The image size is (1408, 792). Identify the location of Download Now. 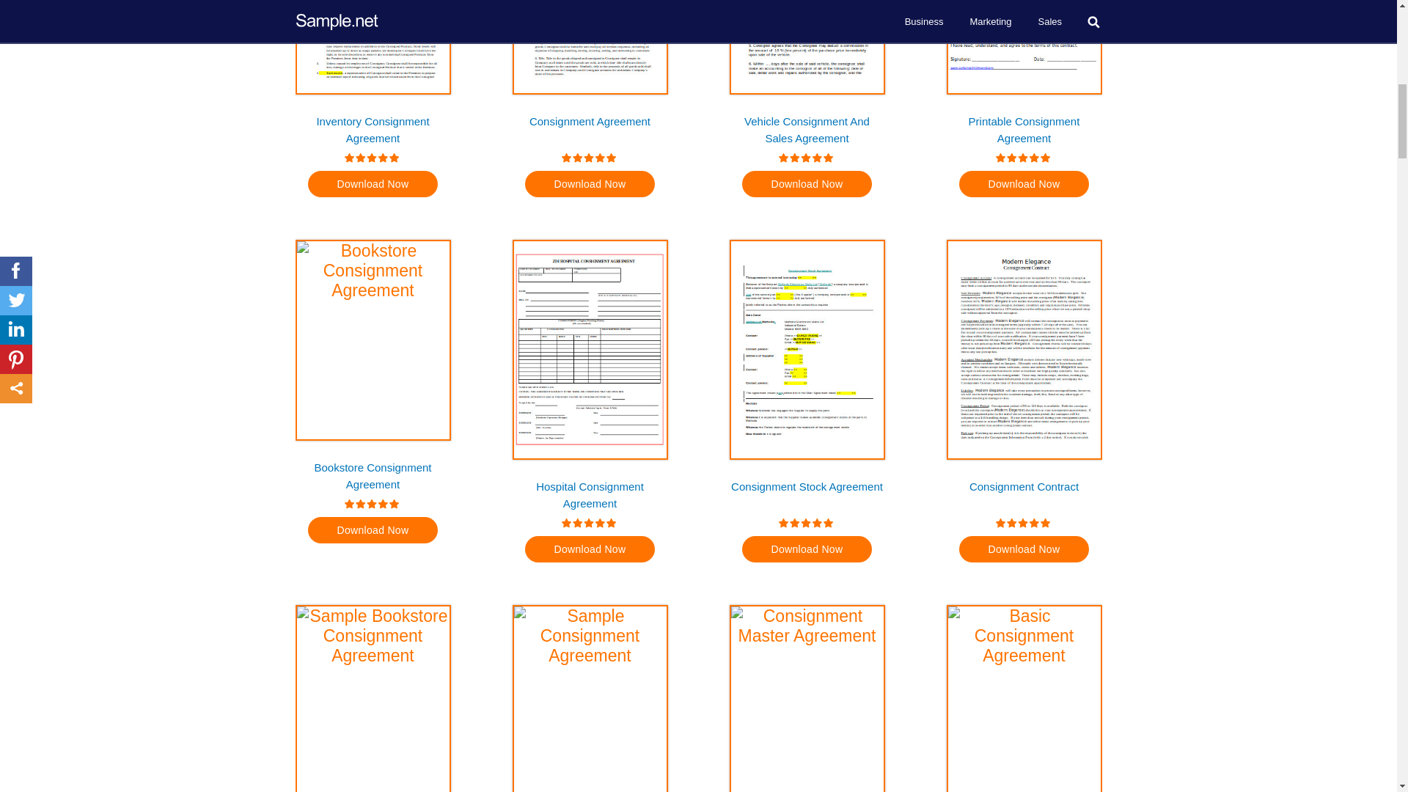
(590, 183).